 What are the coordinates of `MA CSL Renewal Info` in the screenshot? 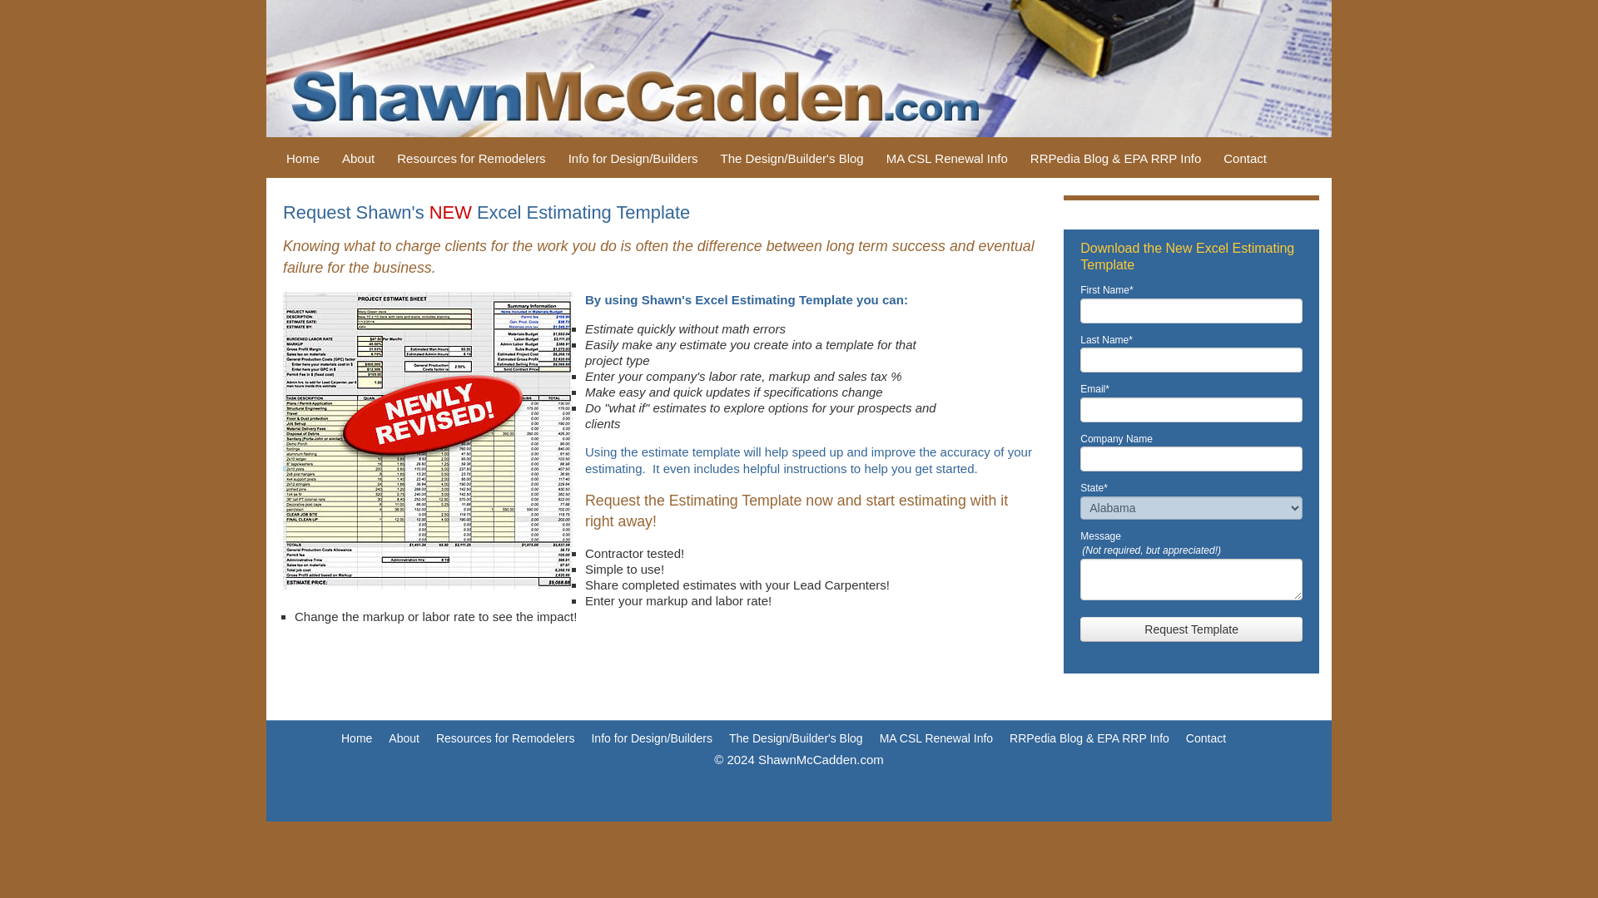 It's located at (947, 158).